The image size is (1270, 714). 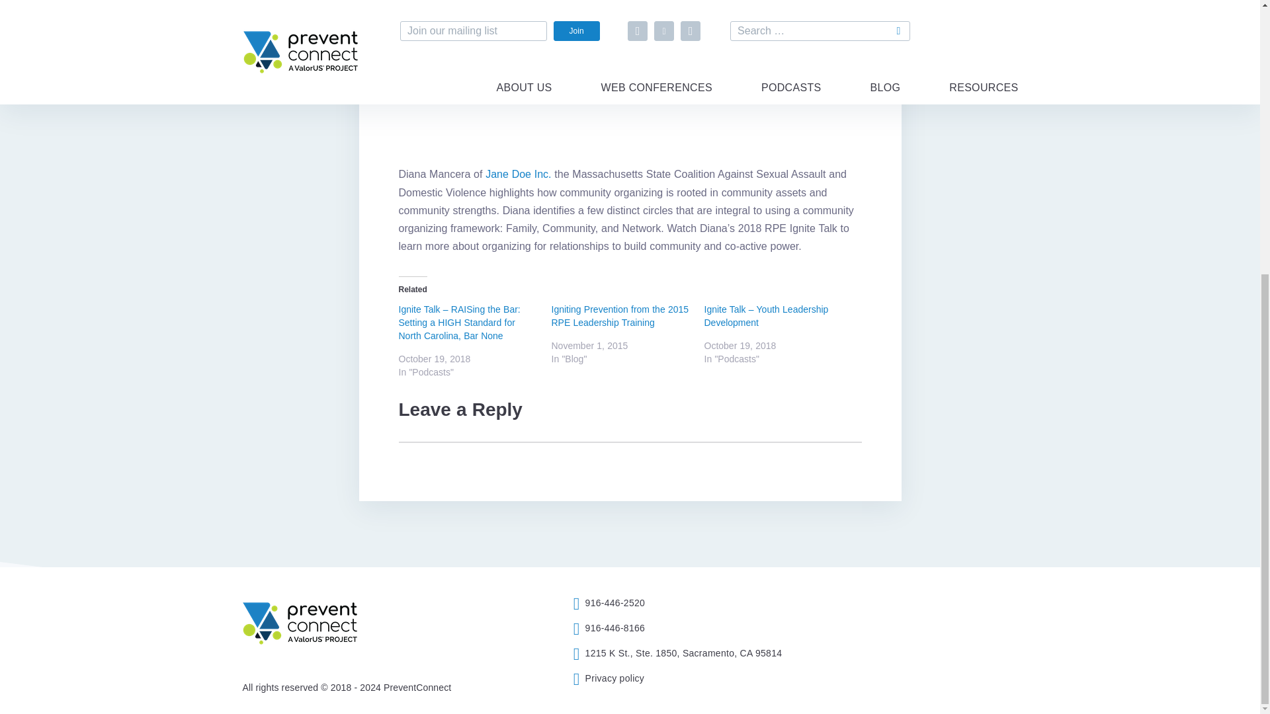 What do you see at coordinates (620, 316) in the screenshot?
I see `Igniting Prevention from the 2015 RPE Leadership Training` at bounding box center [620, 316].